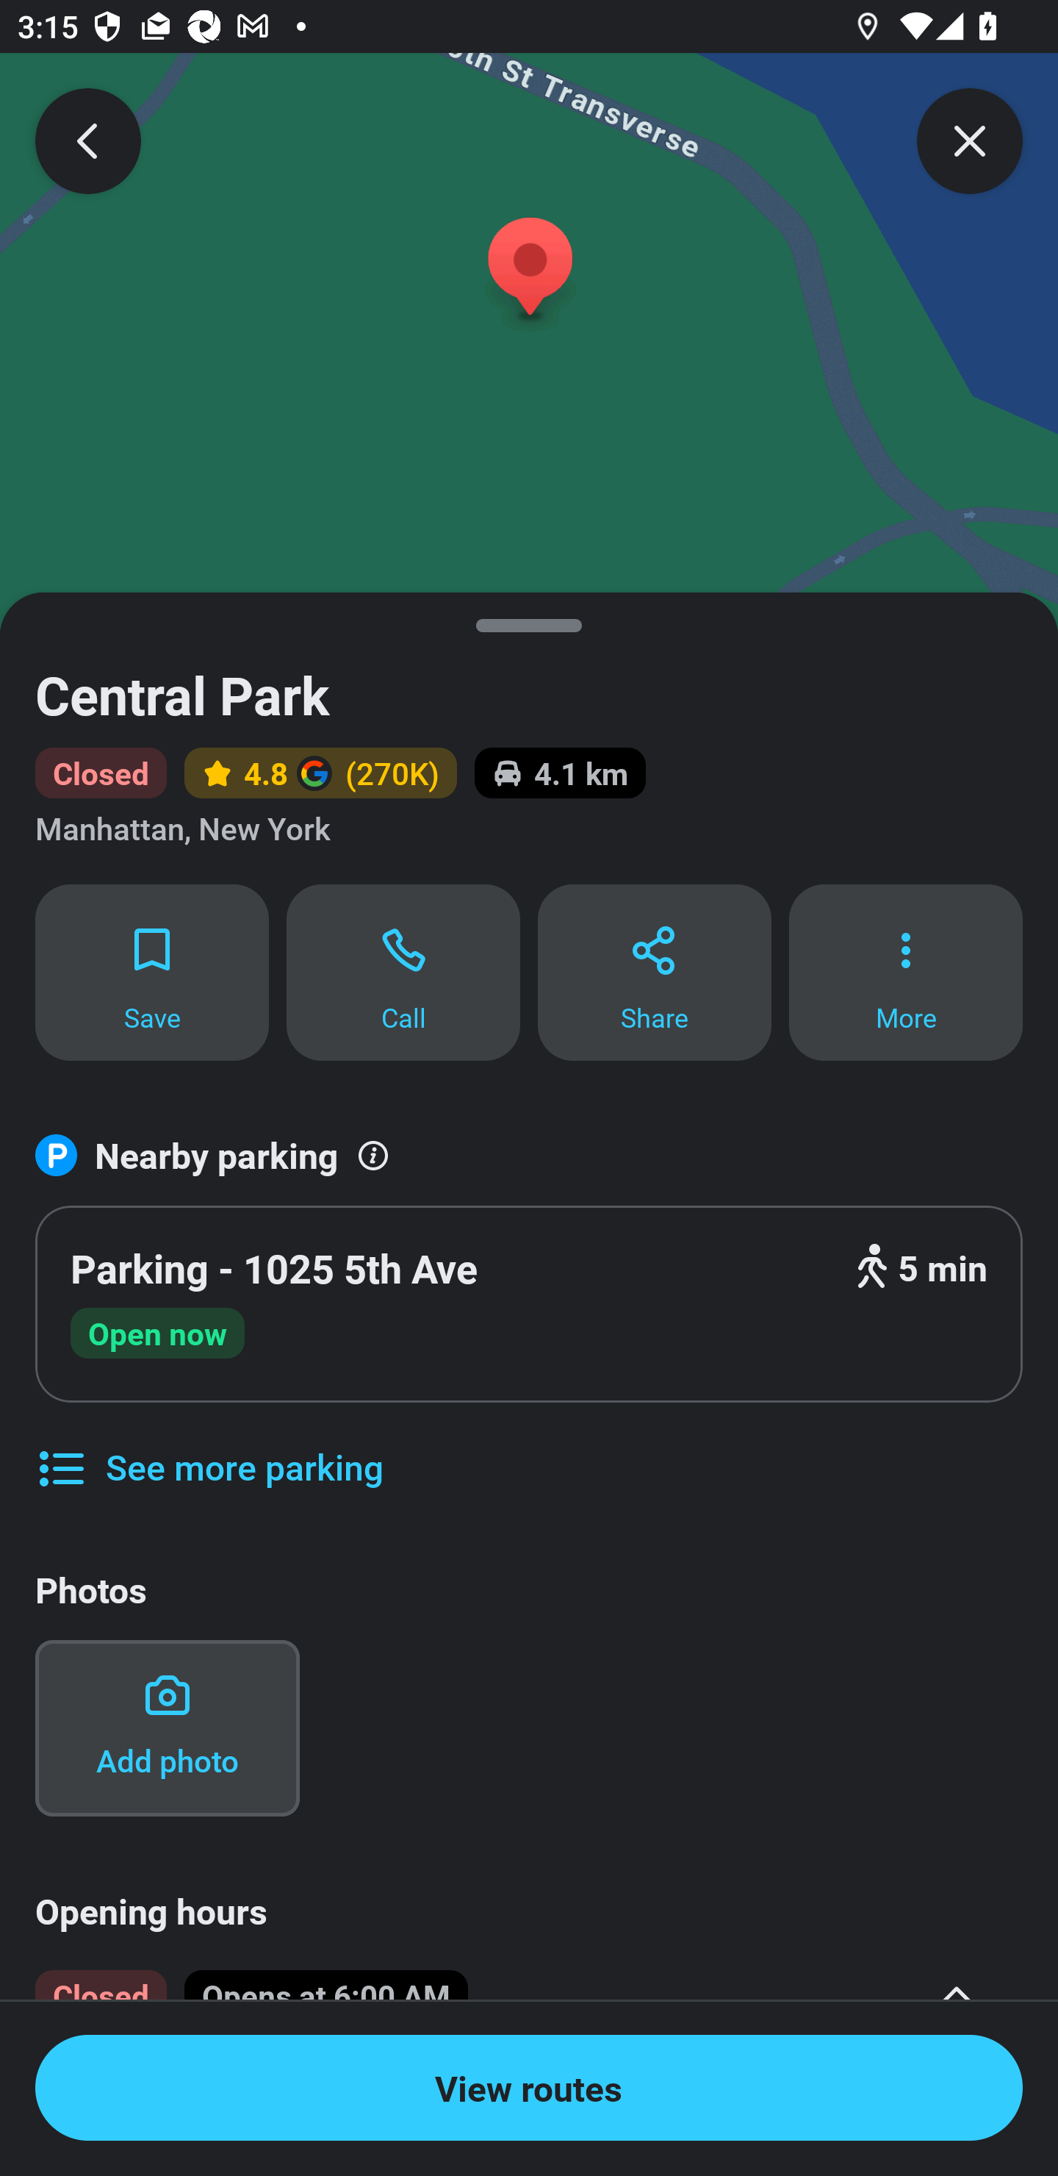 The width and height of the screenshot is (1058, 2176). I want to click on See more parking, so click(209, 1449).